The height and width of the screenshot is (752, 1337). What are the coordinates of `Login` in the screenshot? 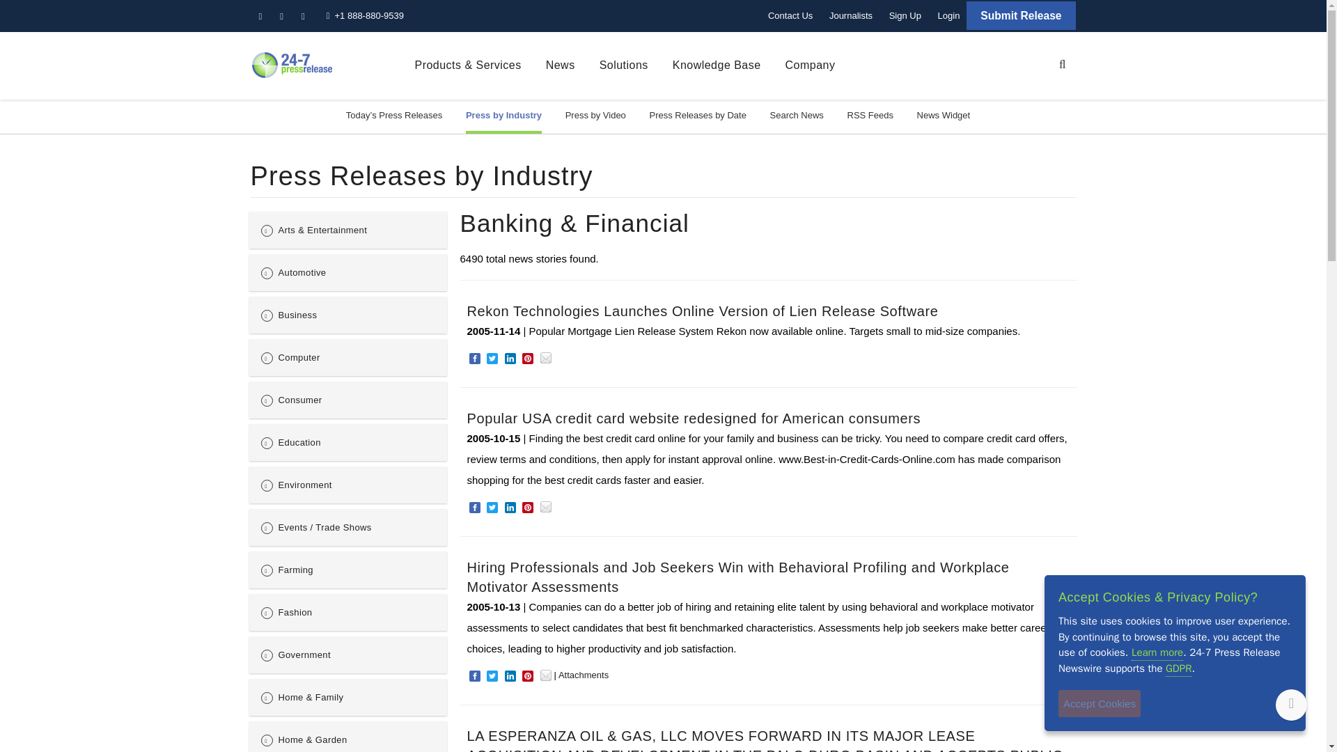 It's located at (948, 15).